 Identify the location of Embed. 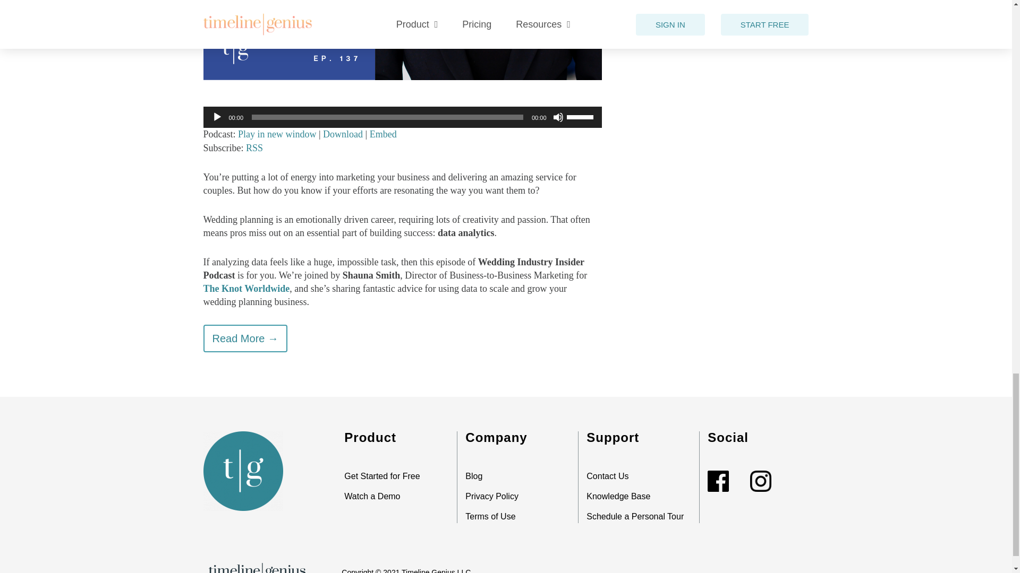
(382, 134).